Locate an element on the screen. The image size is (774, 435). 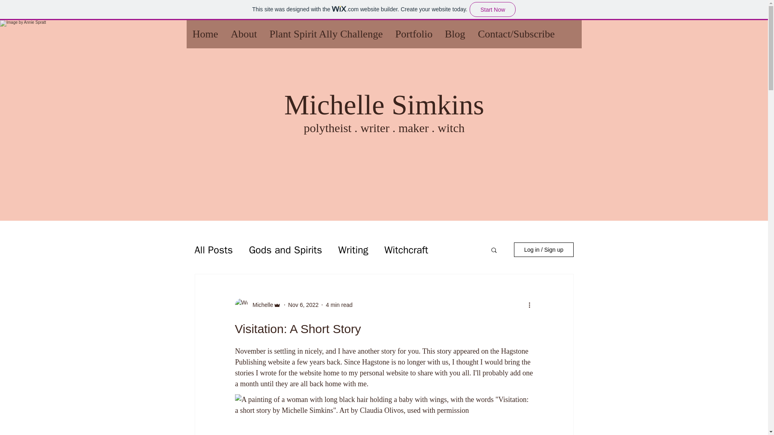
Gods and Spirits is located at coordinates (285, 250).